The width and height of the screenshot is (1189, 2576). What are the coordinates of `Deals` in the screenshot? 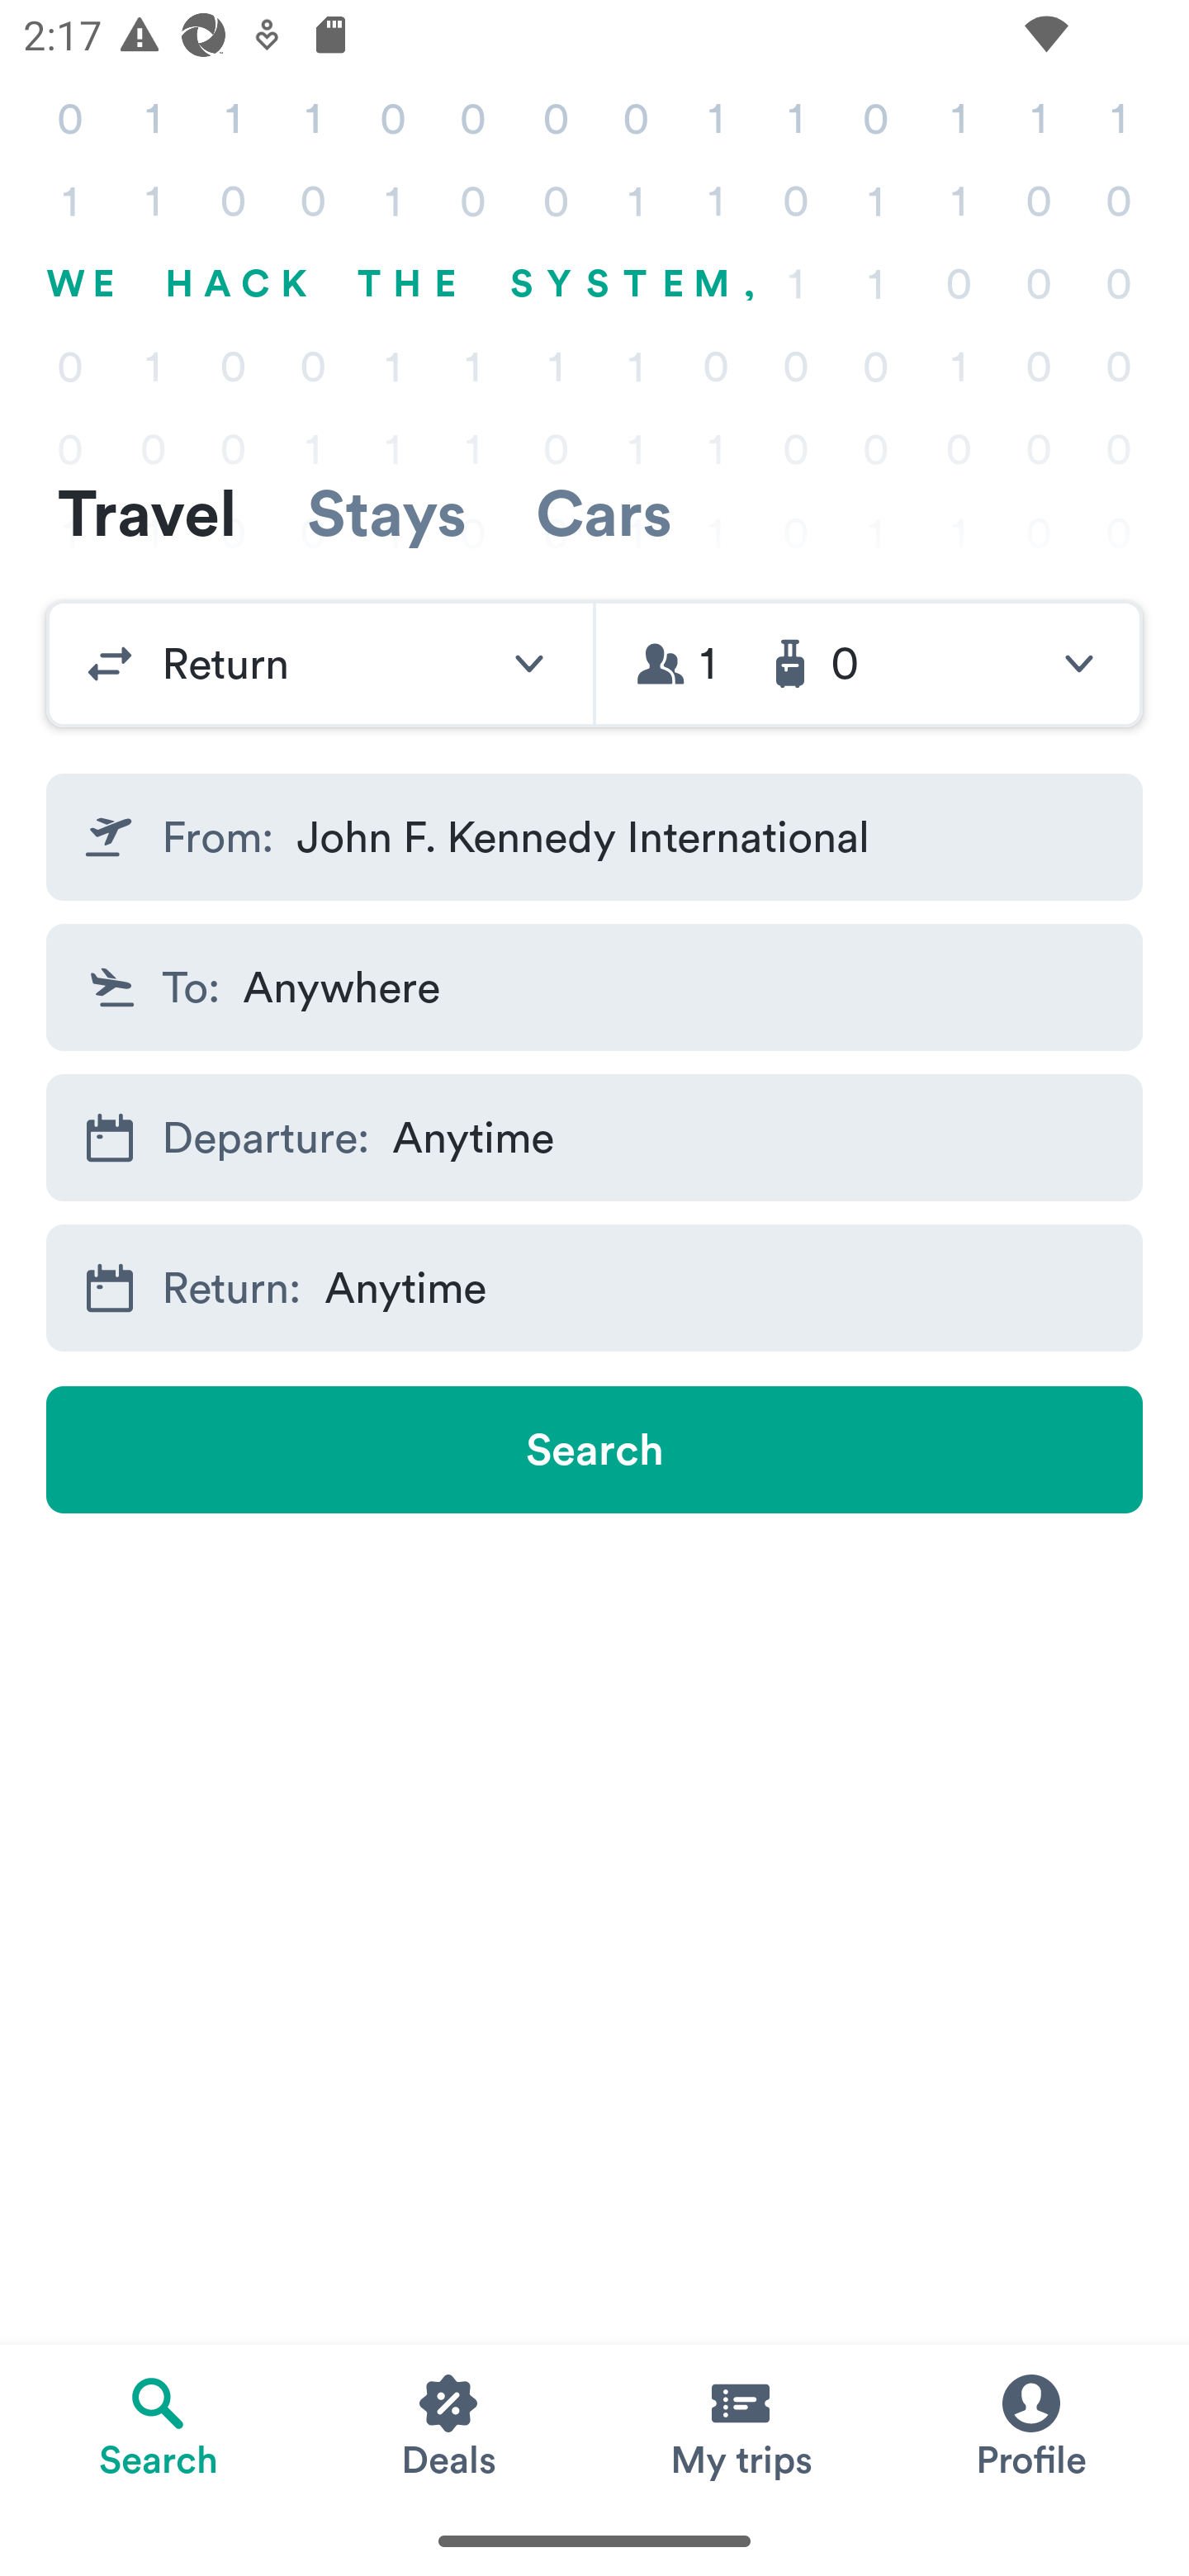 It's located at (449, 2425).